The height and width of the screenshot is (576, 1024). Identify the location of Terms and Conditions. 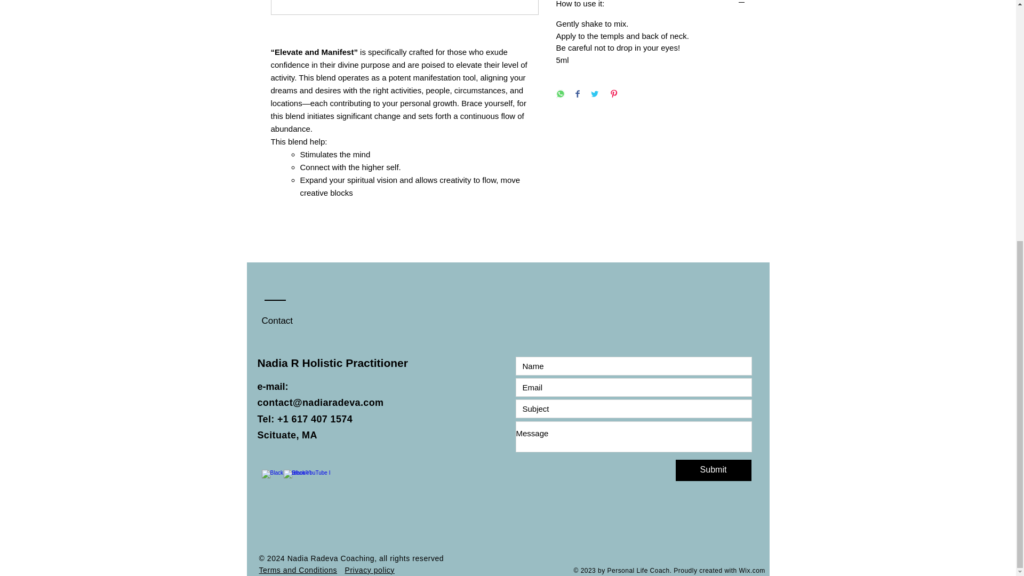
(298, 570).